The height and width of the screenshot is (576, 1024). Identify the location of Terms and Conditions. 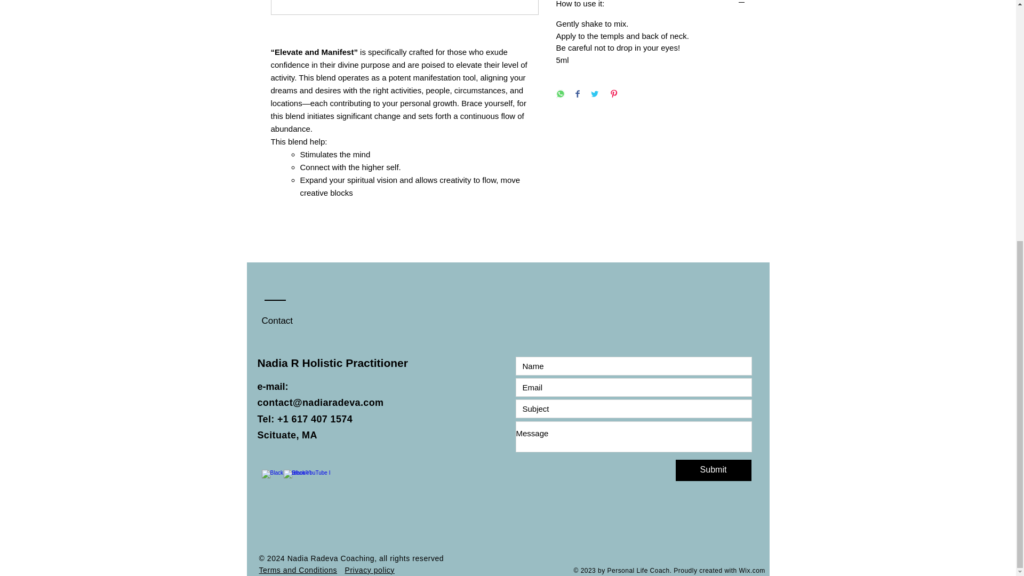
(298, 570).